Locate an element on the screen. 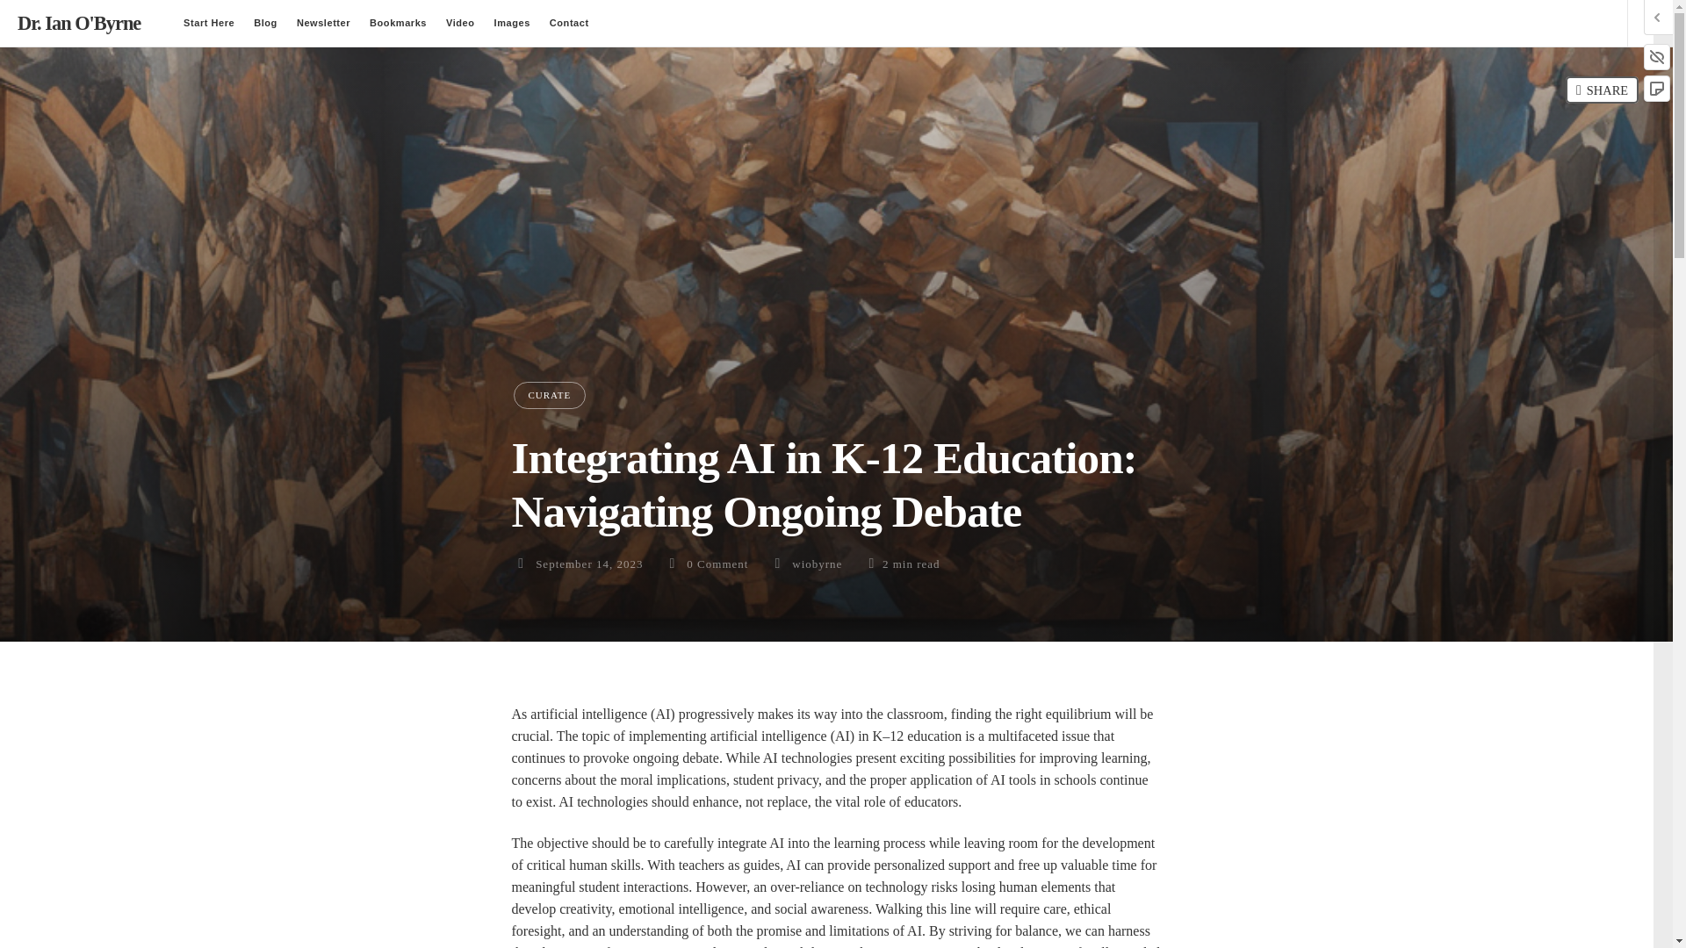  CURATE is located at coordinates (548, 395).